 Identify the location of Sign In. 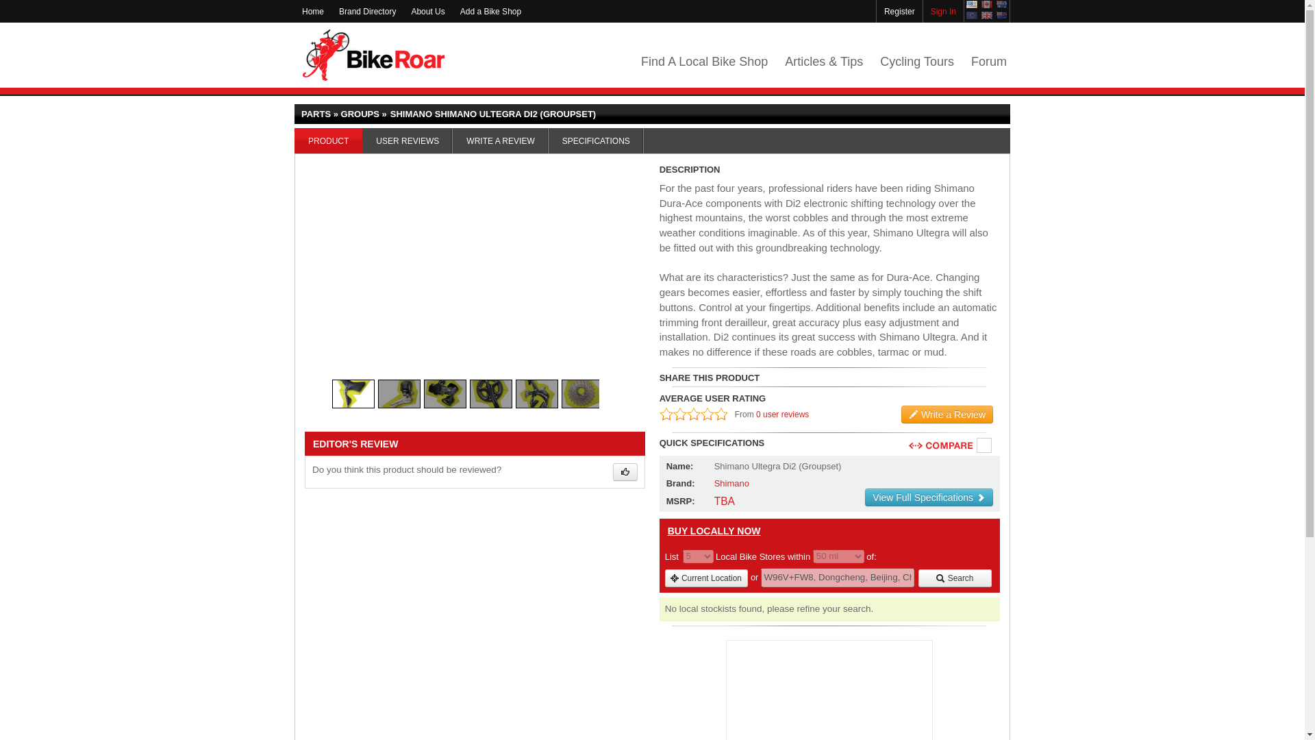
(943, 11).